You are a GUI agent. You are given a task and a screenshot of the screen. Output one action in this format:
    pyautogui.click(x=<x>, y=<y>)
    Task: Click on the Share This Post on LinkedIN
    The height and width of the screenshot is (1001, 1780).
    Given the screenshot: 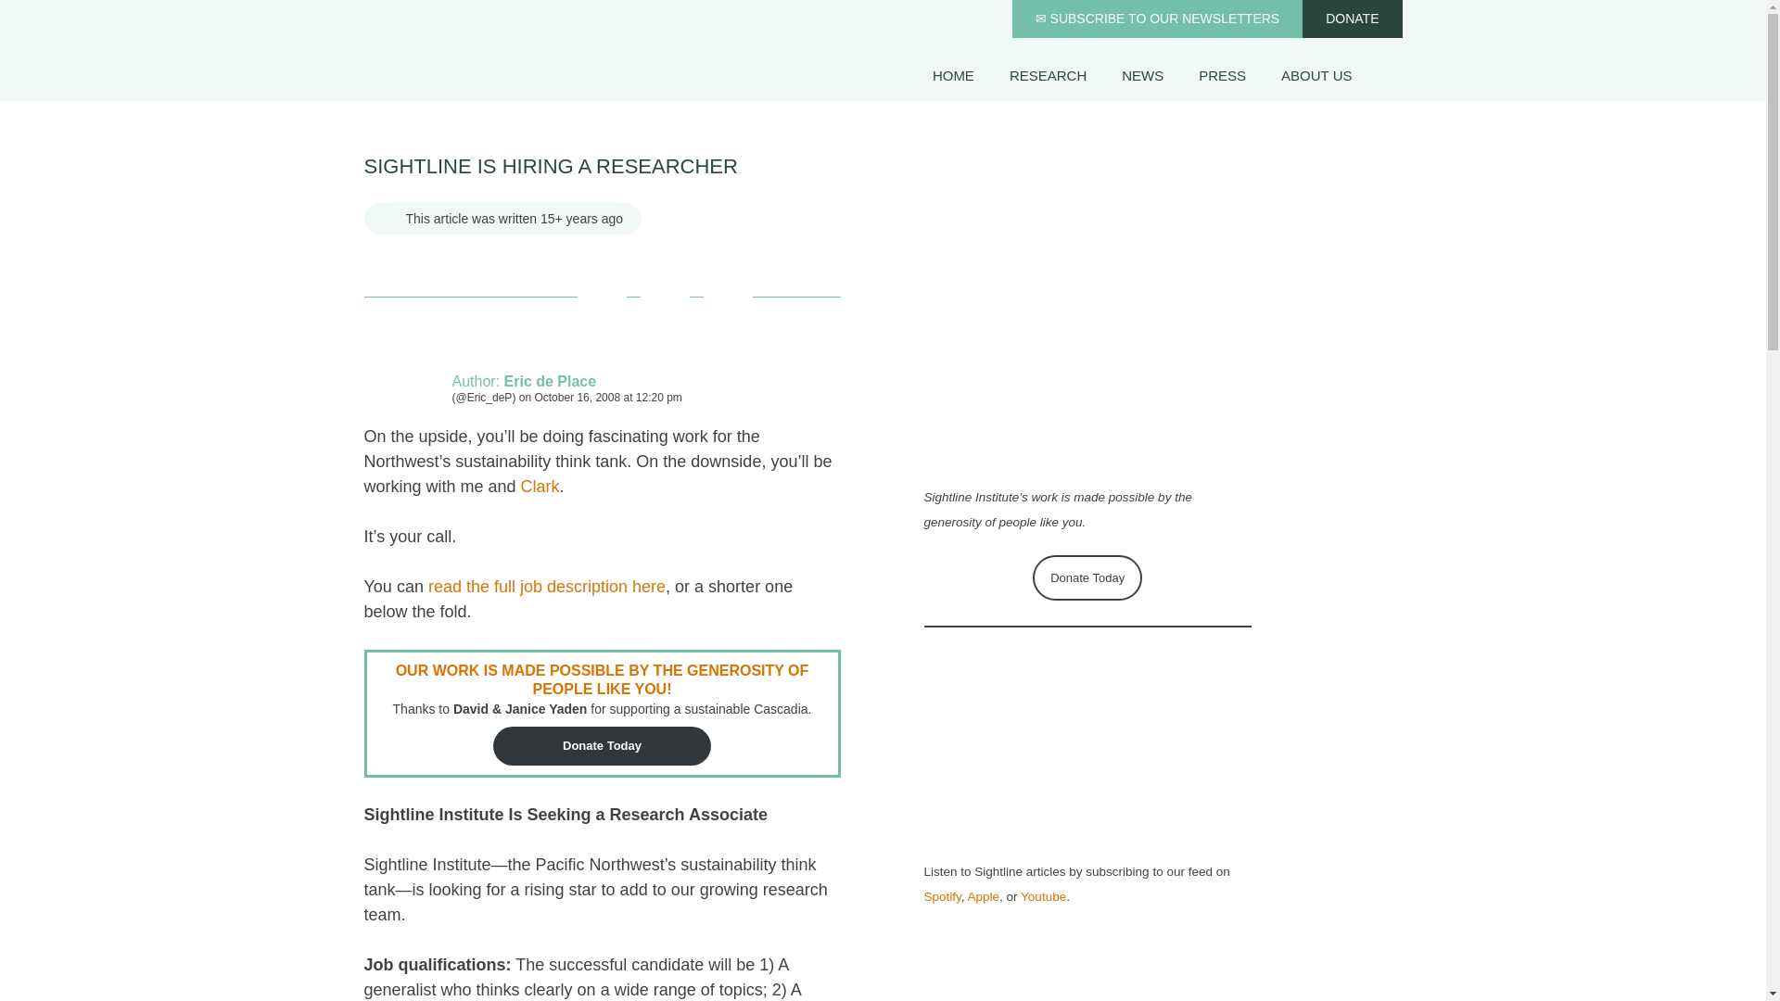 What is the action you would take?
    pyautogui.click(x=728, y=298)
    